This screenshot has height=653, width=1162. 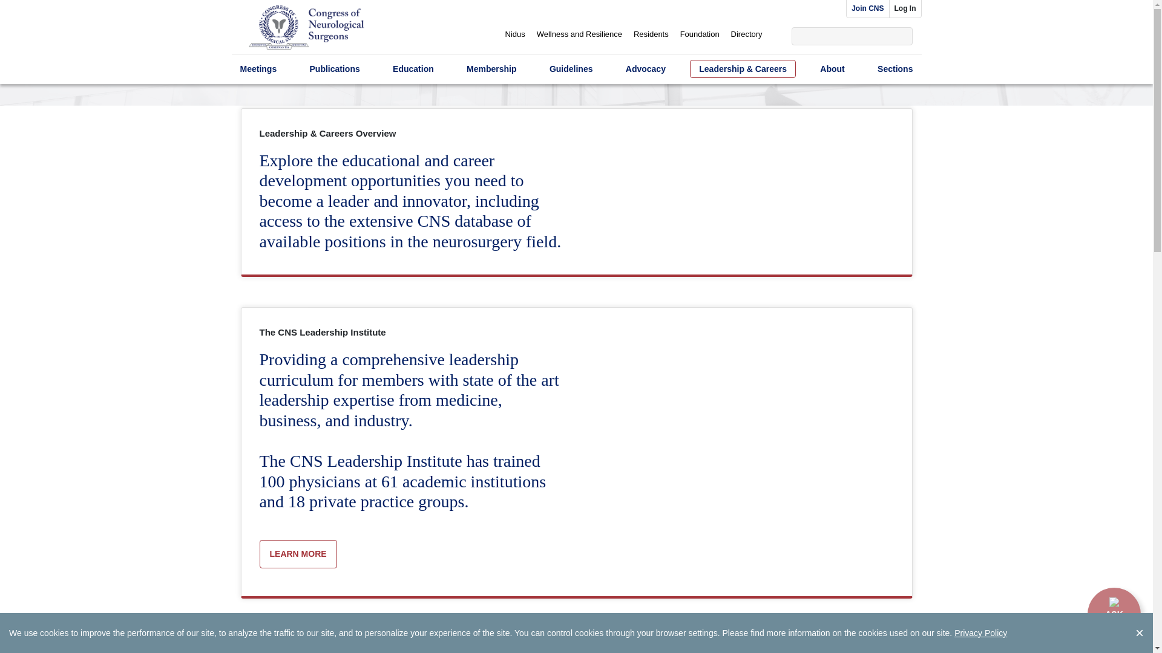 What do you see at coordinates (746, 34) in the screenshot?
I see `Directory` at bounding box center [746, 34].